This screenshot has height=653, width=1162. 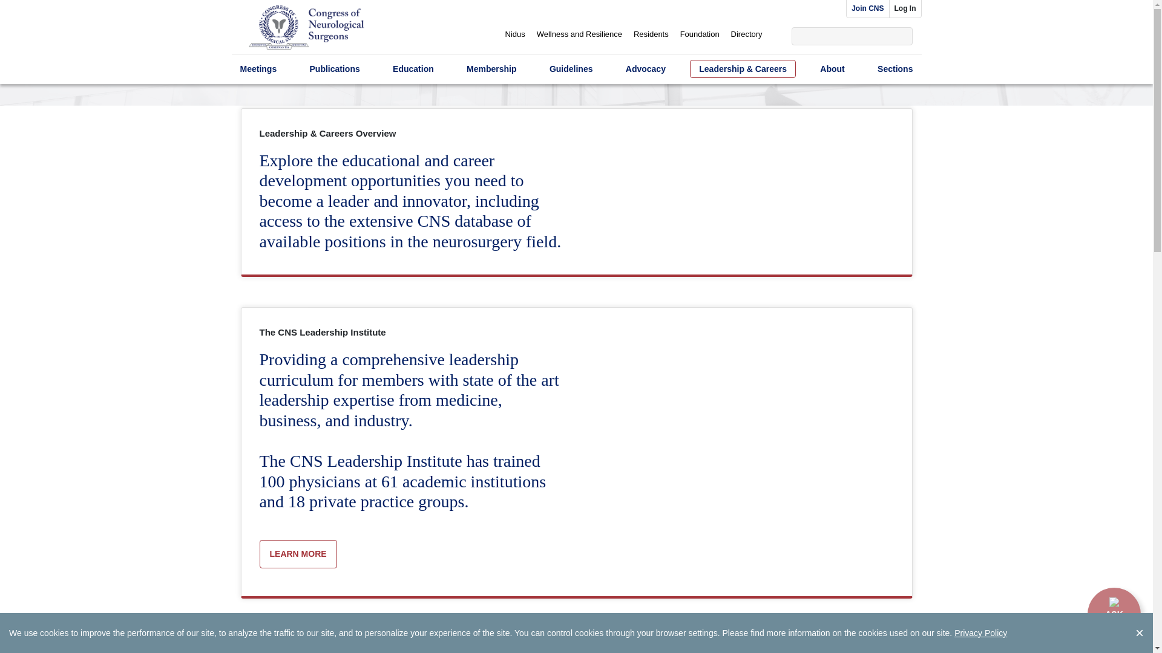 What do you see at coordinates (746, 34) in the screenshot?
I see `Directory` at bounding box center [746, 34].